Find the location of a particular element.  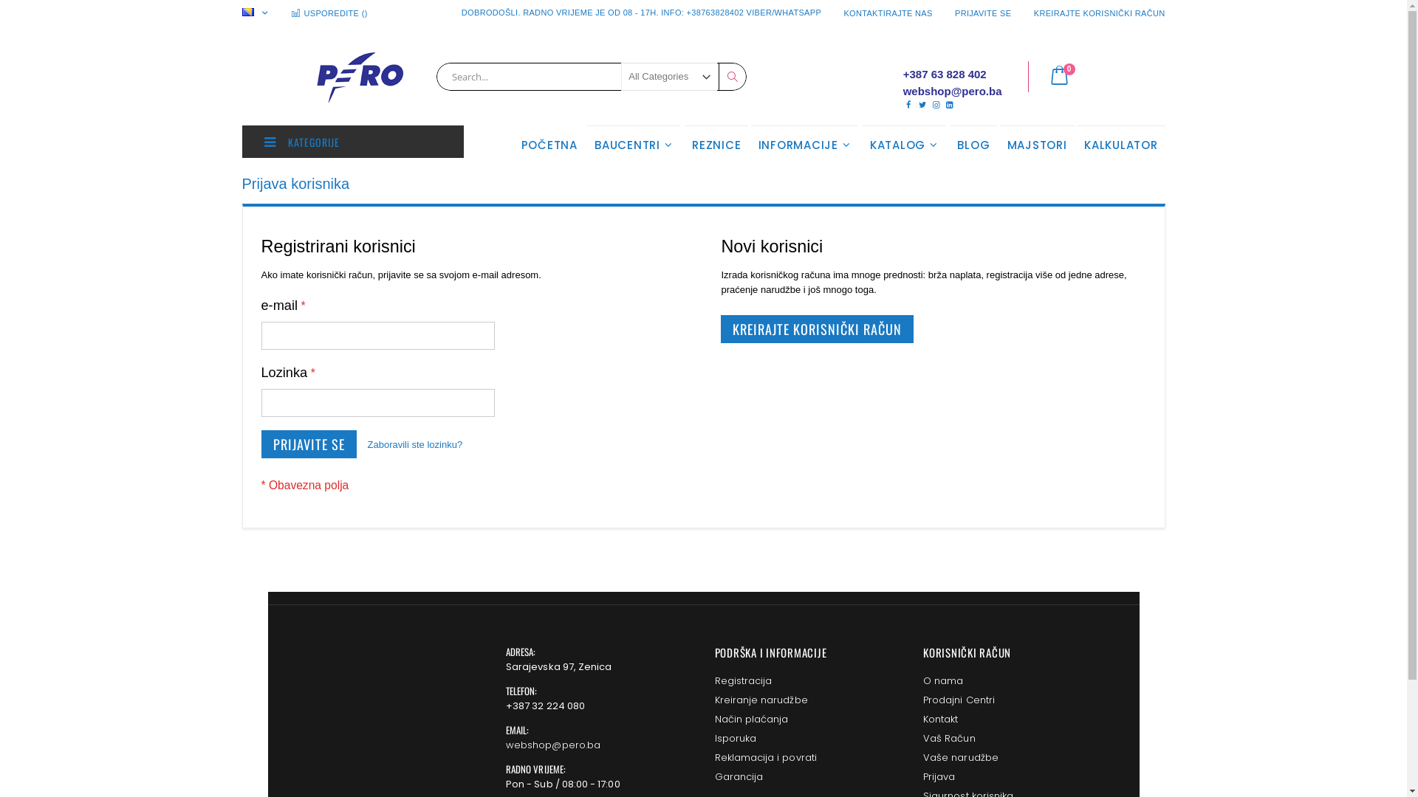

KATALOG is located at coordinates (904, 145).